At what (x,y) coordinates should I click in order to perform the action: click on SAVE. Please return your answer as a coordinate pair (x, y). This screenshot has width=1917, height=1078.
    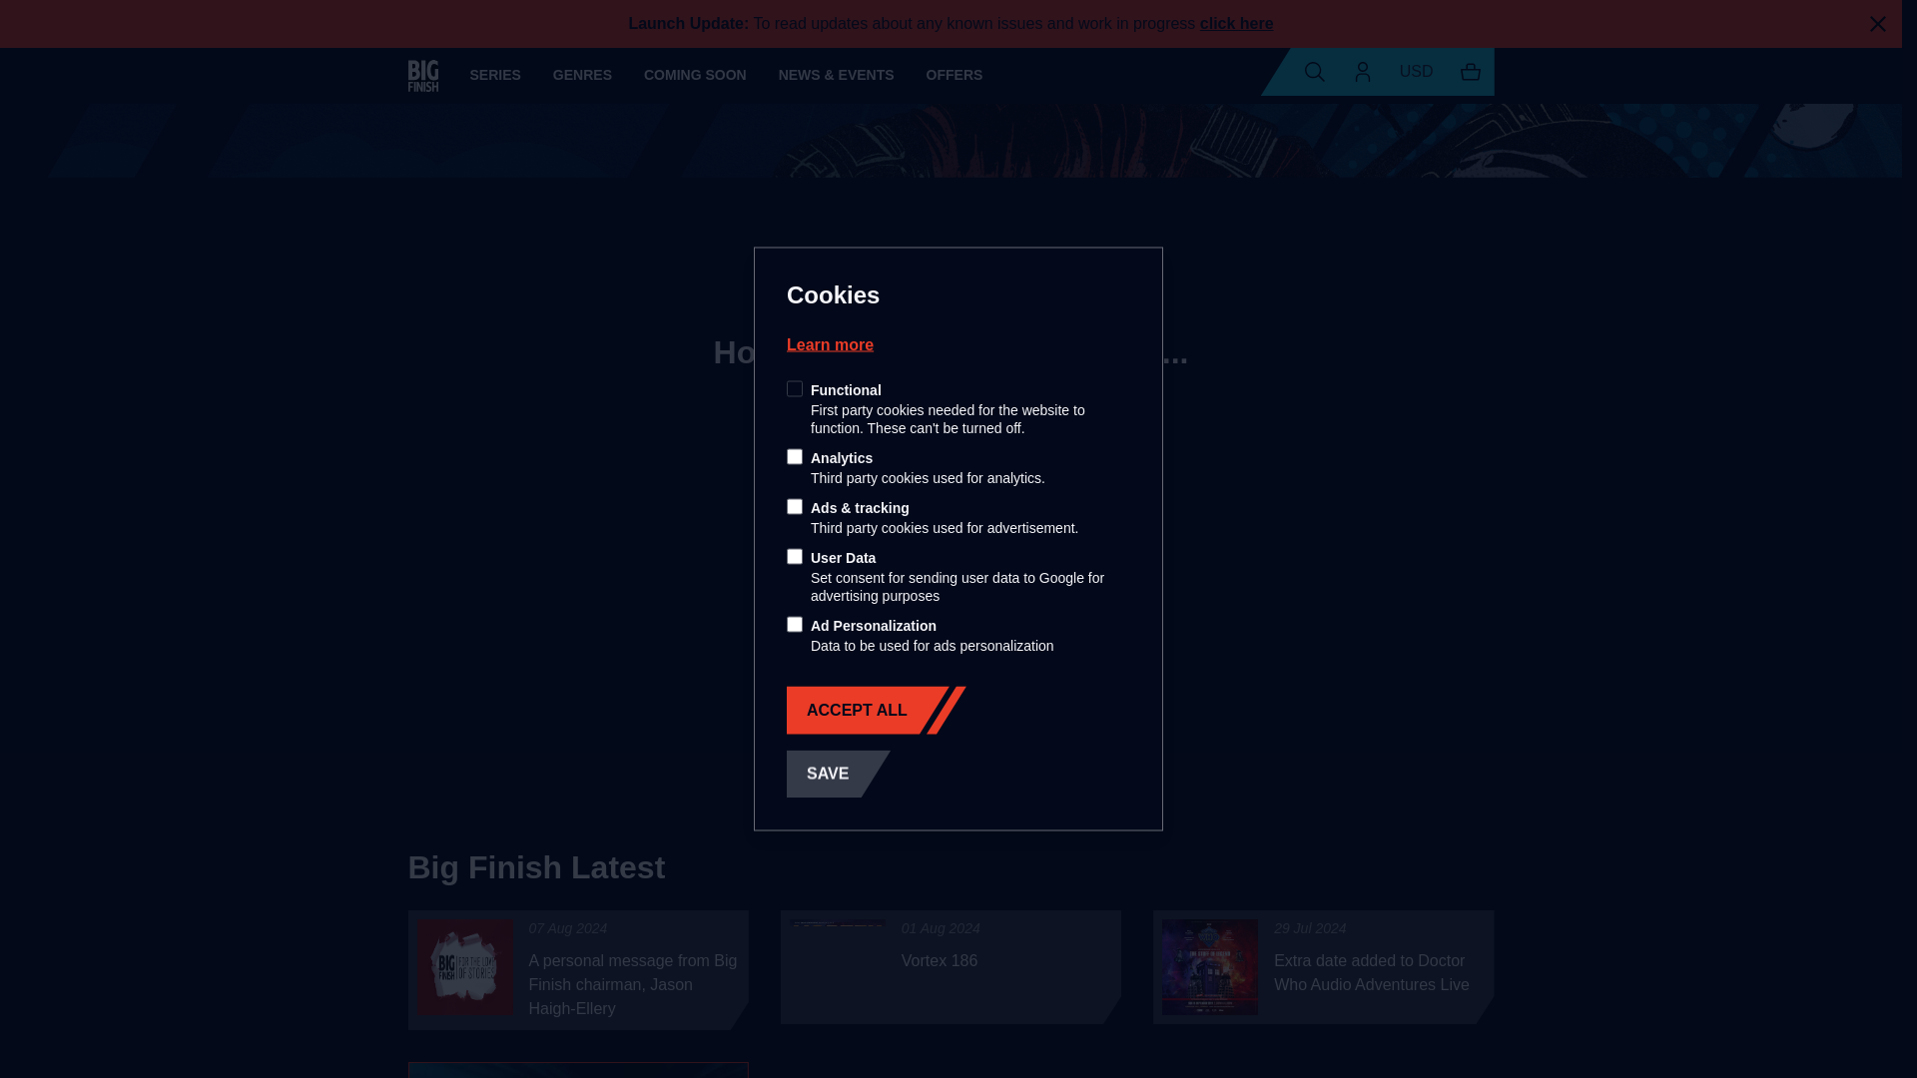
    Looking at the image, I should click on (839, 775).